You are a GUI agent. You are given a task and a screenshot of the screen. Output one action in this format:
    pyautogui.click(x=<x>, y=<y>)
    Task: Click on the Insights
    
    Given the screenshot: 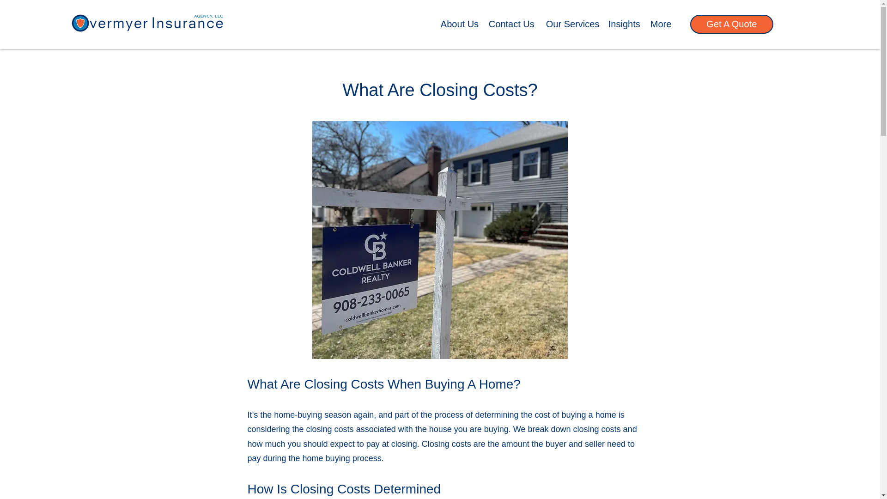 What is the action you would take?
    pyautogui.click(x=625, y=24)
    